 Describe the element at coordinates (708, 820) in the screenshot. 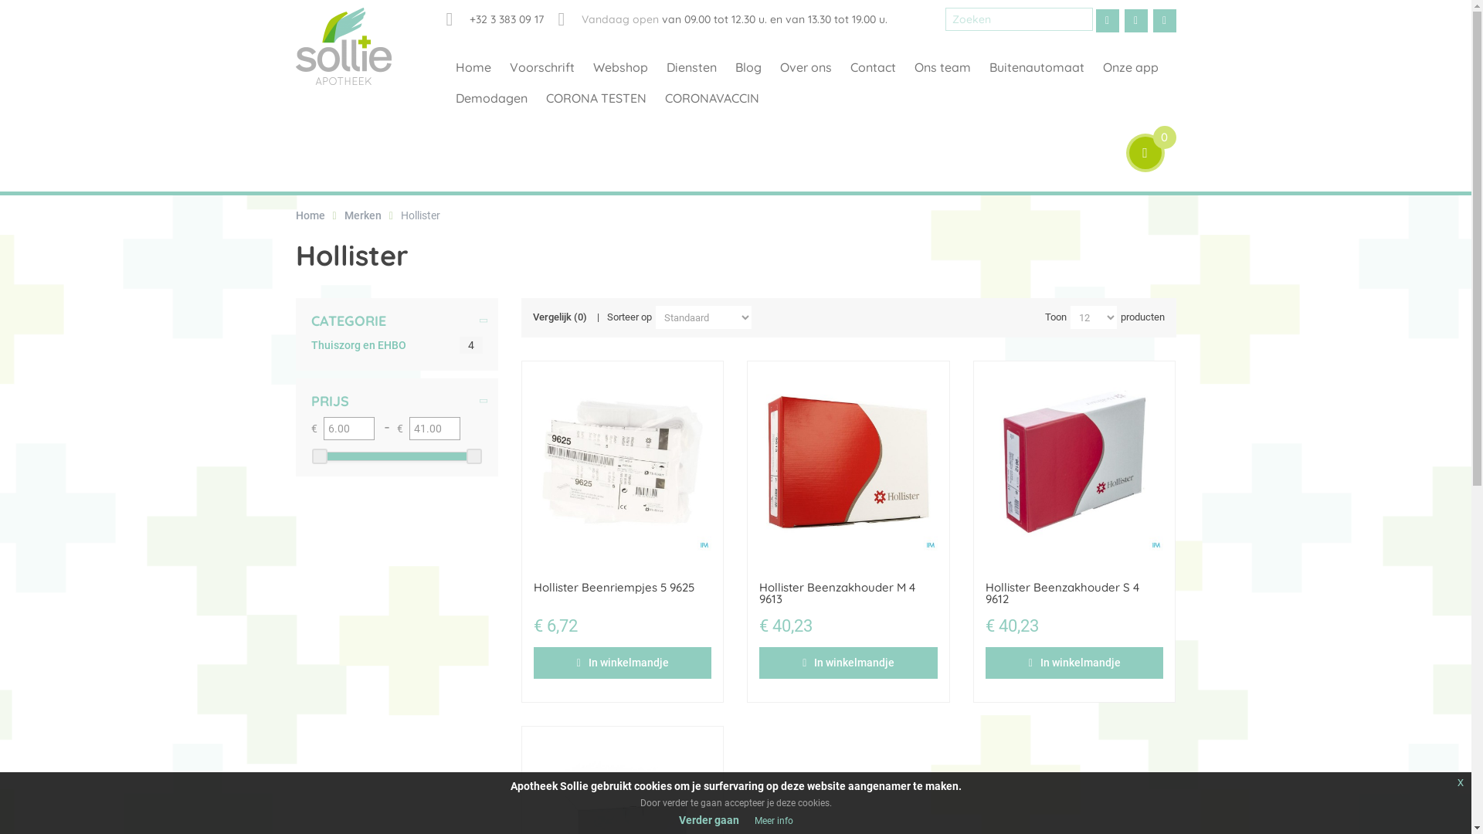

I see `Verder gaan` at that location.